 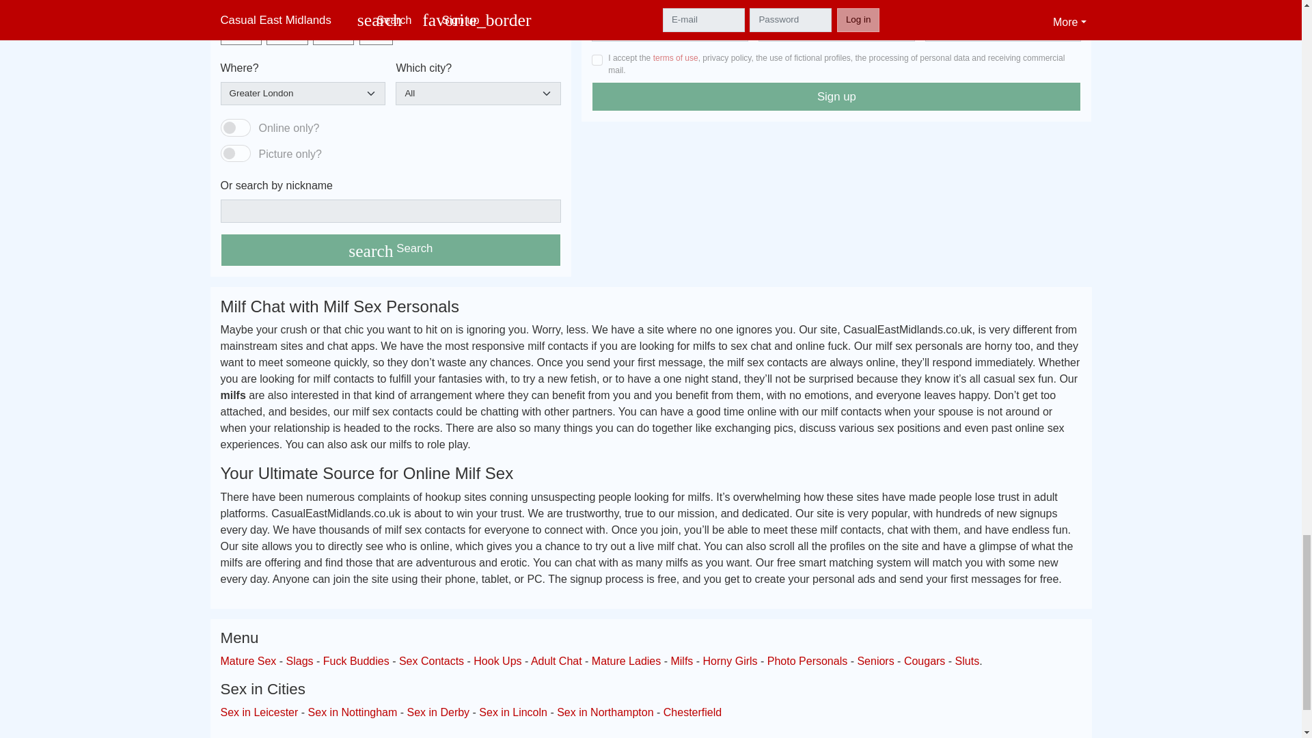 I want to click on 18-25, so click(x=224, y=26).